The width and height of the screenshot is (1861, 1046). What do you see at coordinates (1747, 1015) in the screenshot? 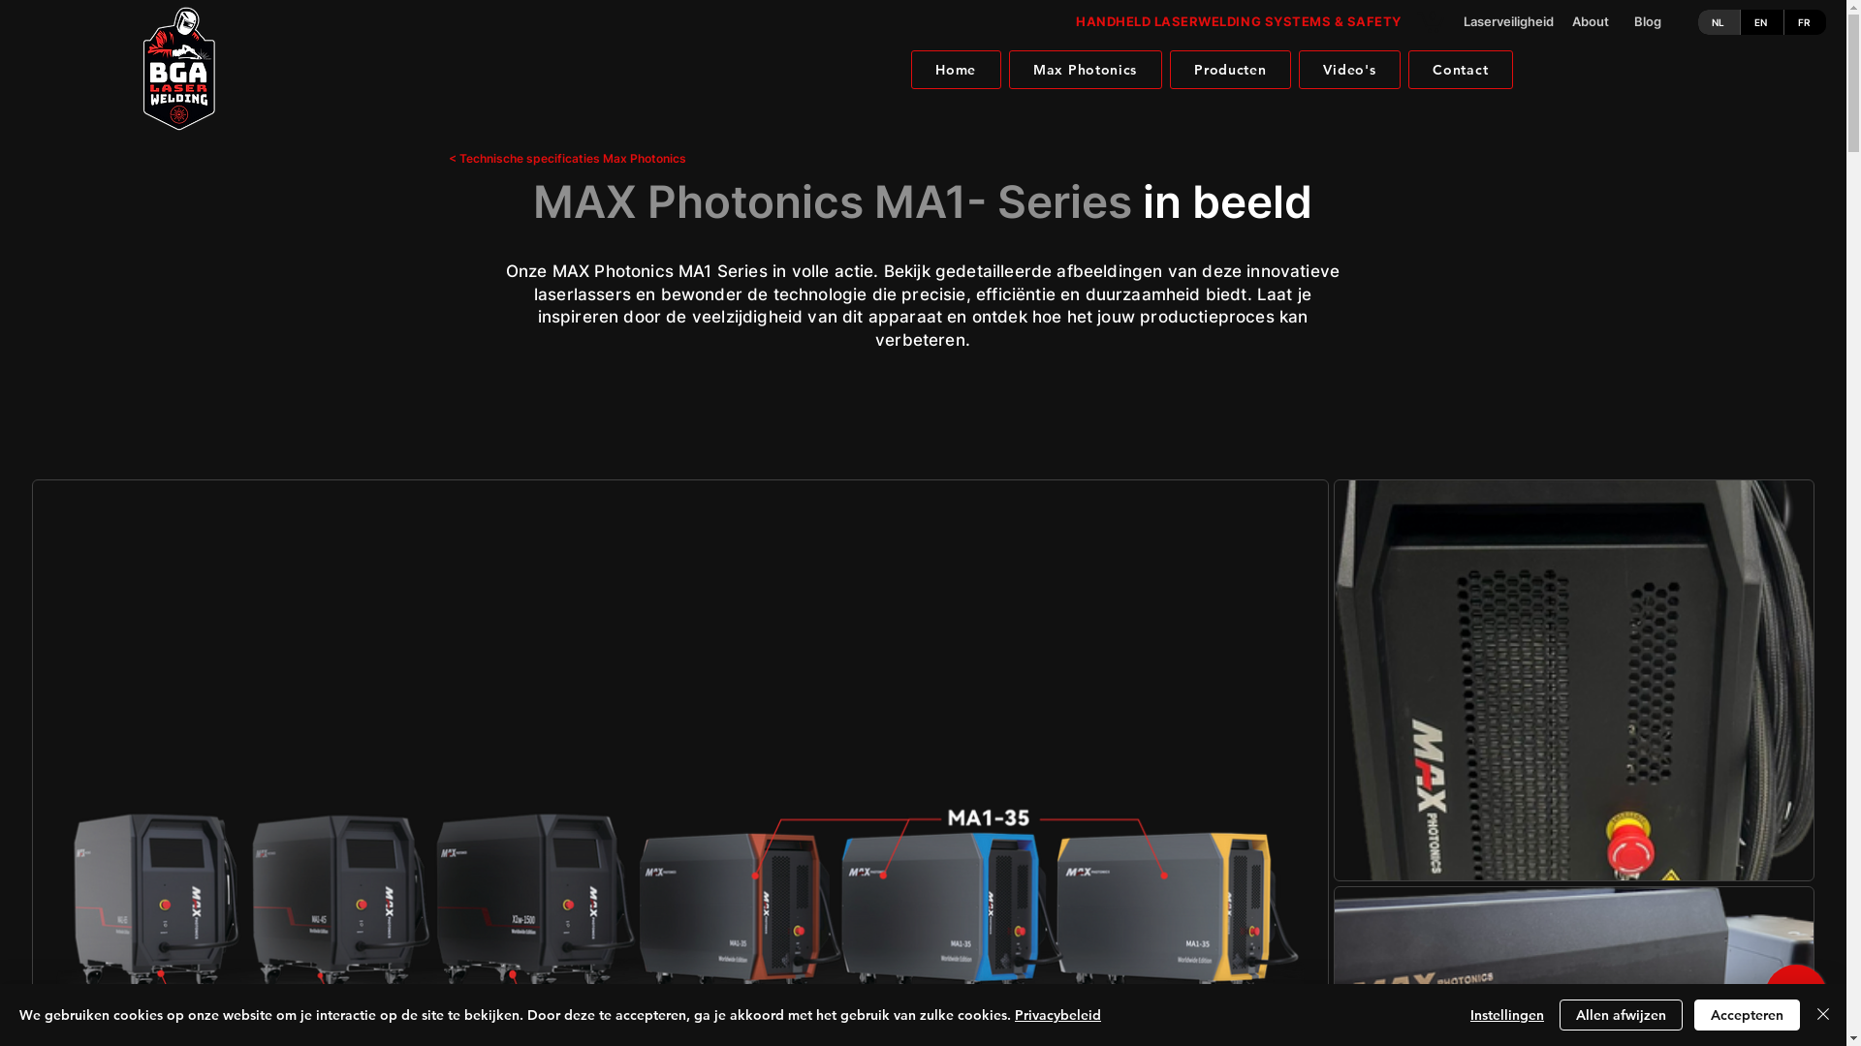
I see `Accepteren` at bounding box center [1747, 1015].